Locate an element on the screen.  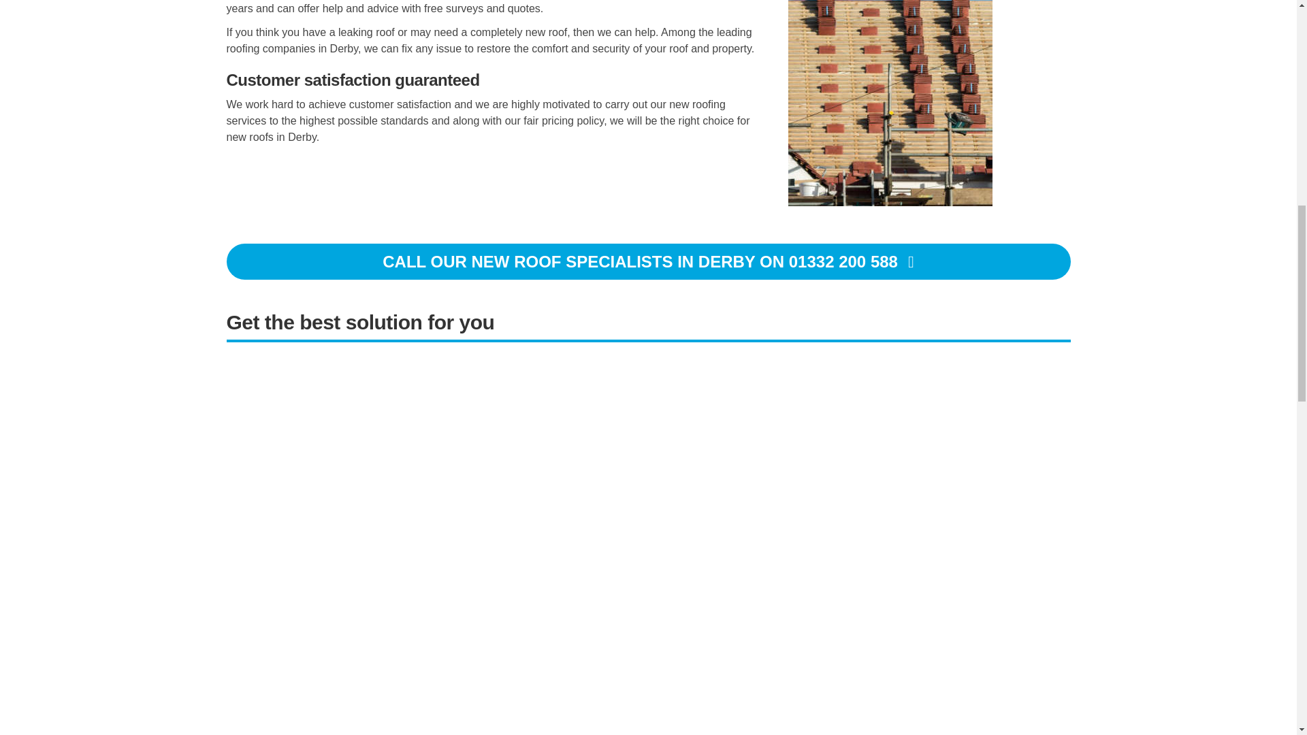
CALL OUR NEW ROOF SPECIALISTS IN DERBY ON 01332 200 588 is located at coordinates (648, 261).